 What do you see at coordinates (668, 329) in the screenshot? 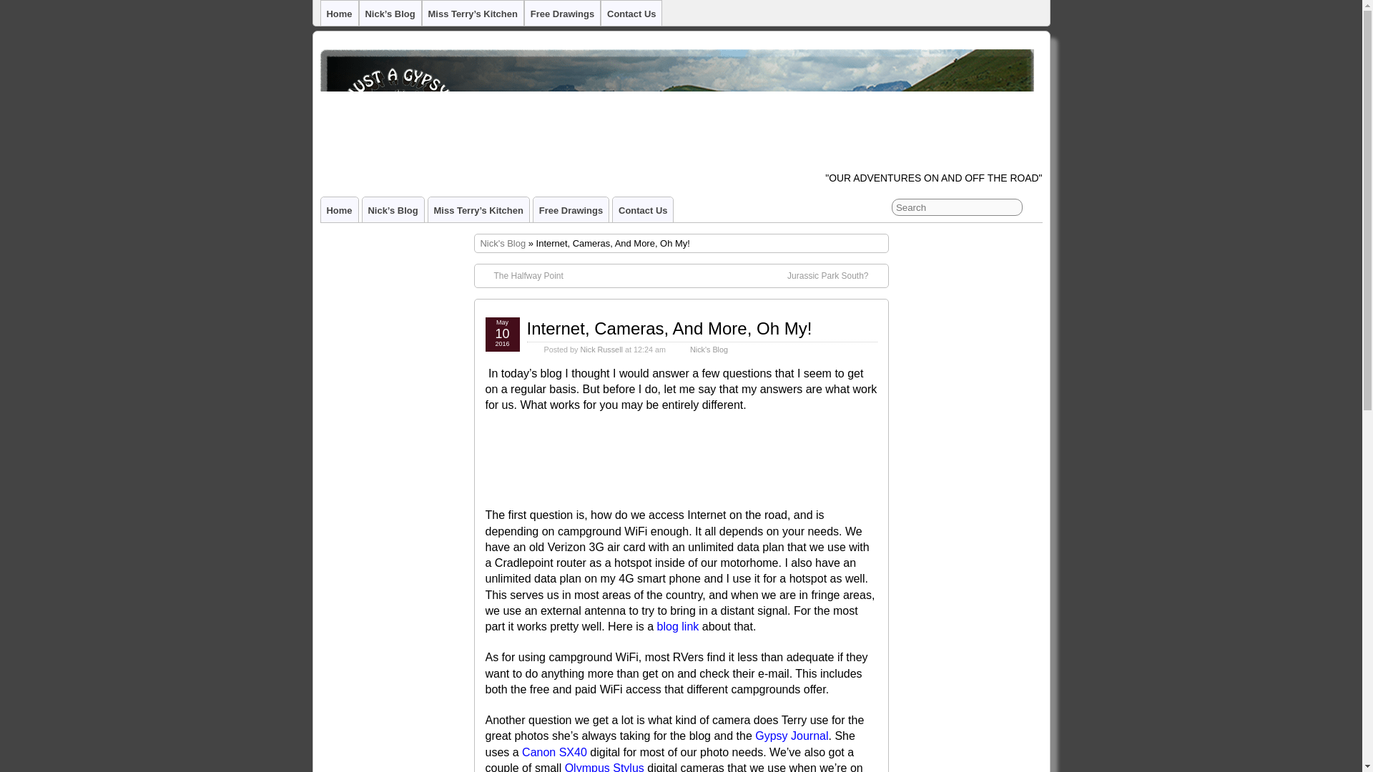
I see `Internet, Cameras, And More, Oh My!` at bounding box center [668, 329].